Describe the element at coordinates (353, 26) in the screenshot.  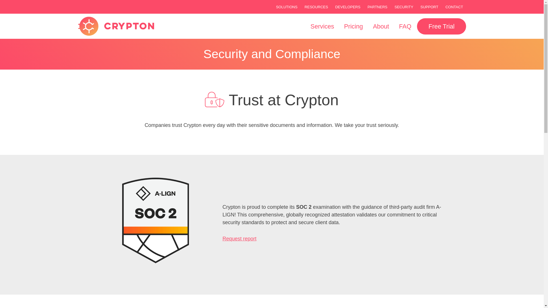
I see `Pricing` at that location.